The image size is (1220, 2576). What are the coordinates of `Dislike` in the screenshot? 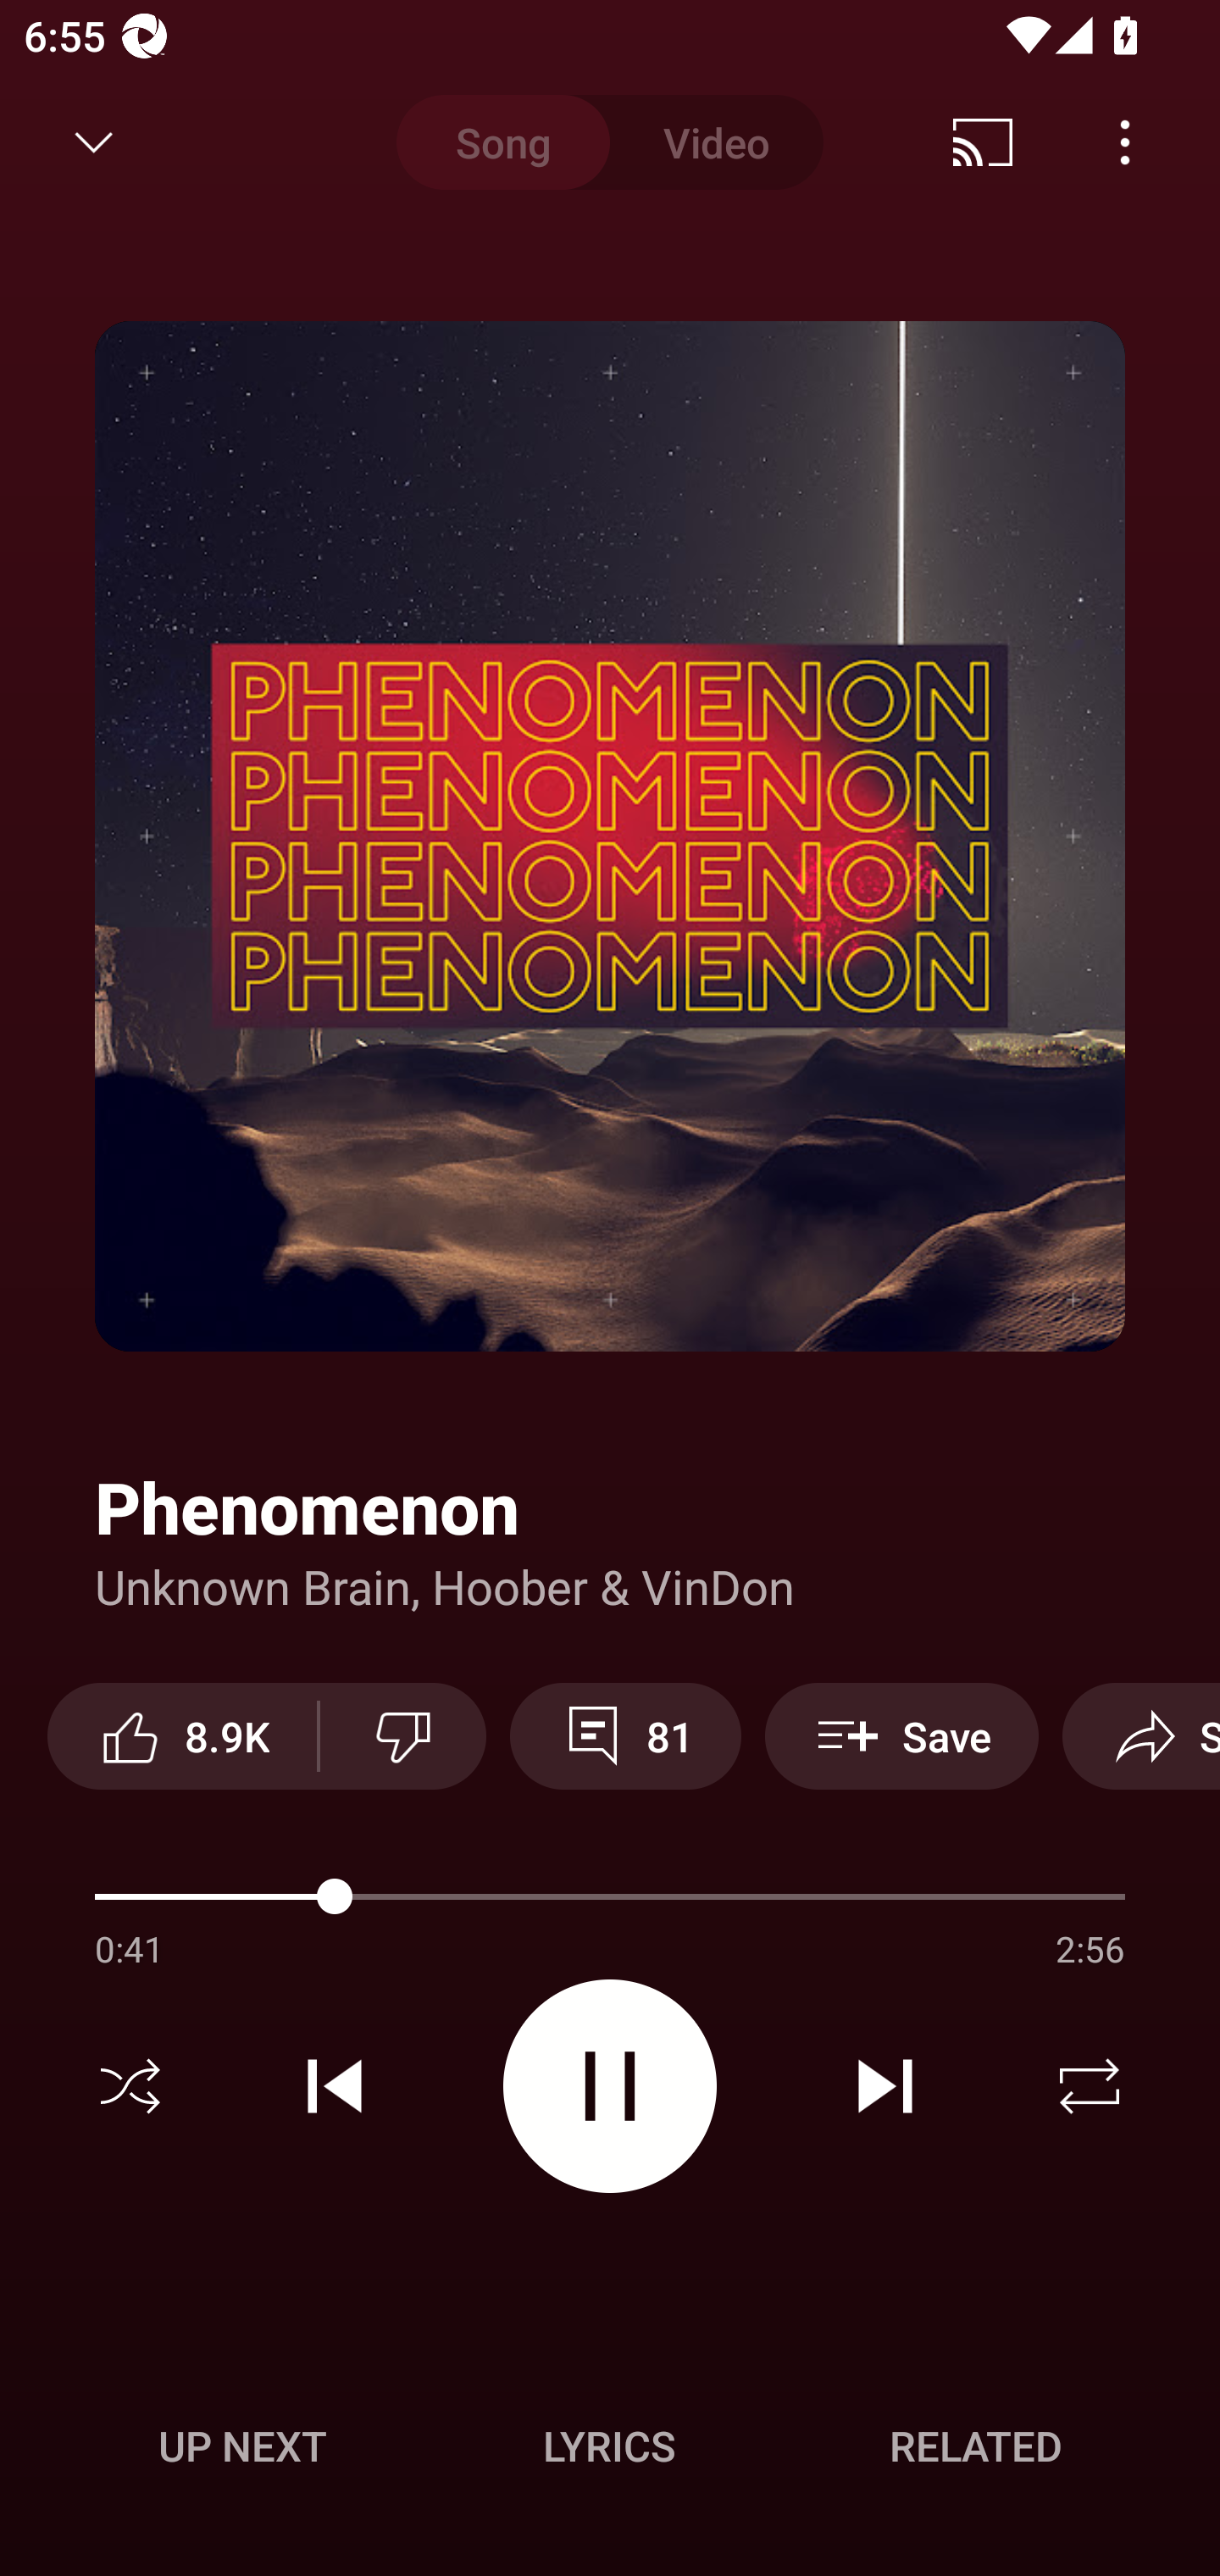 It's located at (403, 1735).